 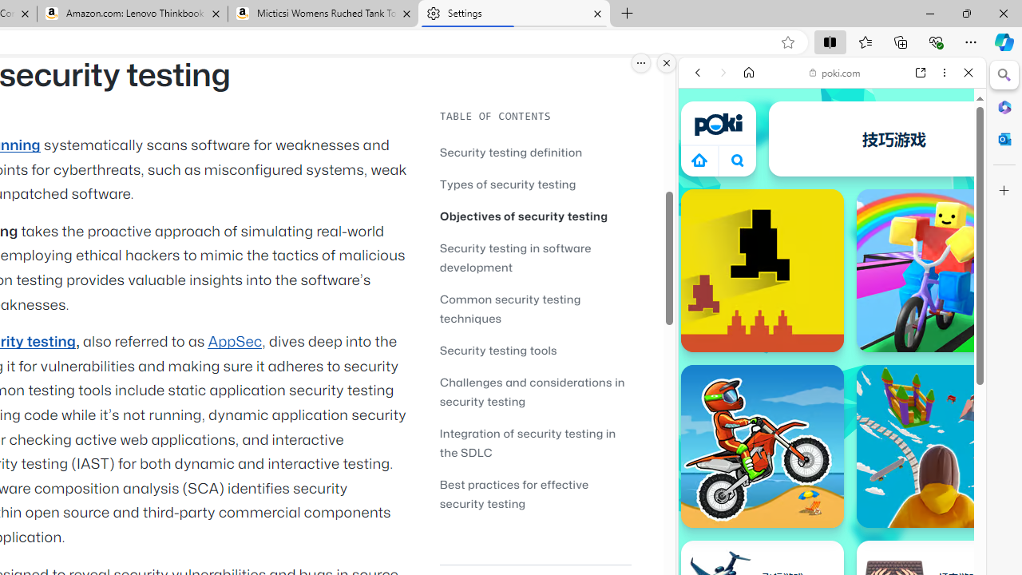 I want to click on Web scope, so click(x=704, y=144).